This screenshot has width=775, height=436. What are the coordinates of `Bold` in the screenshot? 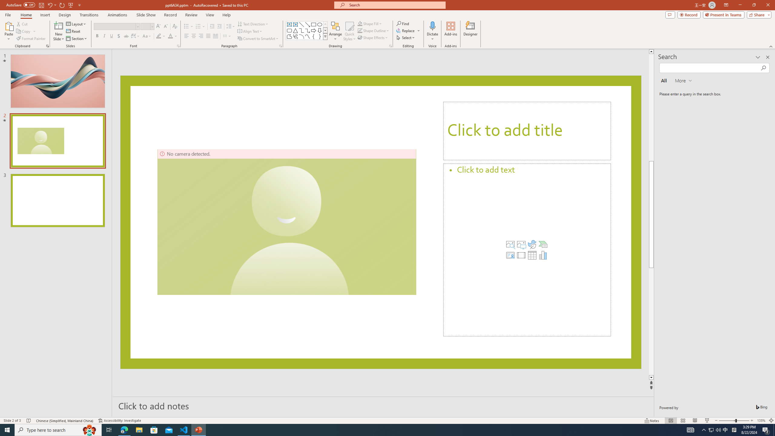 It's located at (97, 36).